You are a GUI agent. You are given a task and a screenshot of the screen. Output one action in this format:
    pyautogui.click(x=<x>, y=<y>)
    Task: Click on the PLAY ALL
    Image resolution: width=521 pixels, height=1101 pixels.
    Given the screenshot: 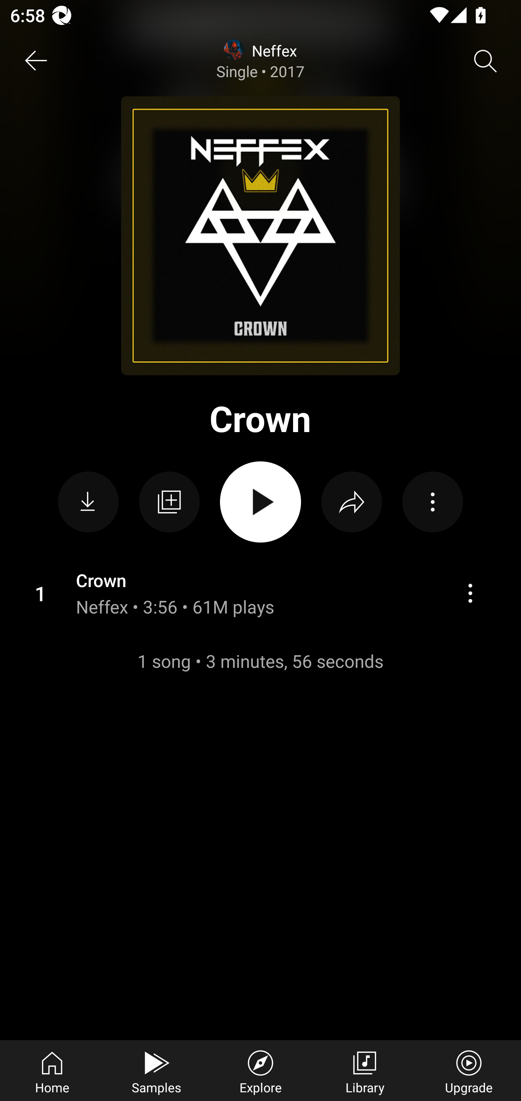 What is the action you would take?
    pyautogui.click(x=260, y=502)
    